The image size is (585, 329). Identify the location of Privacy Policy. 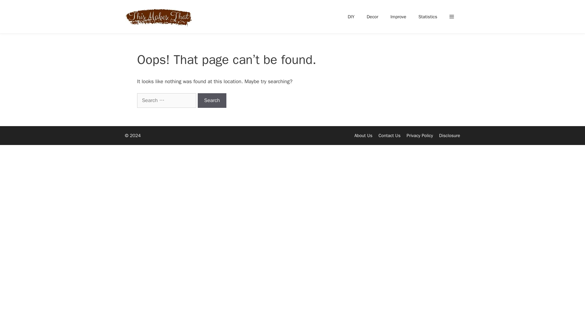
(420, 135).